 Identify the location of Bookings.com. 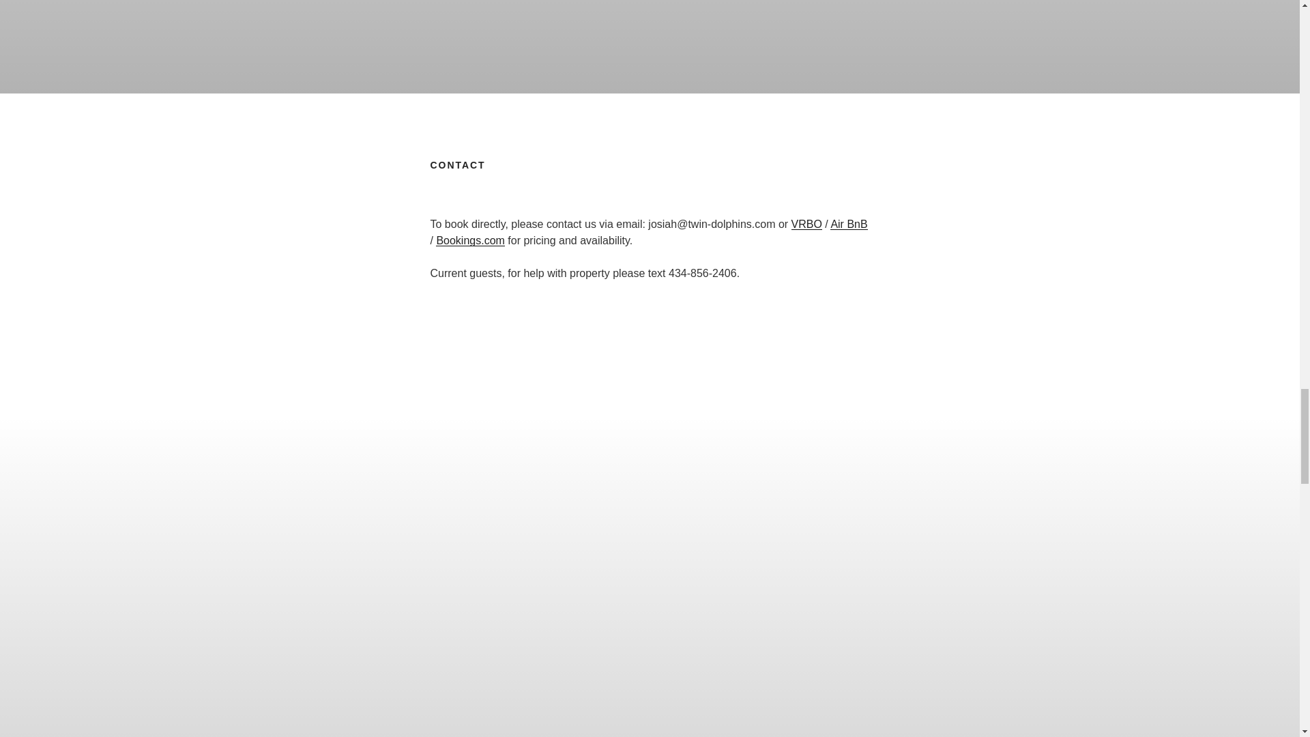
(470, 240).